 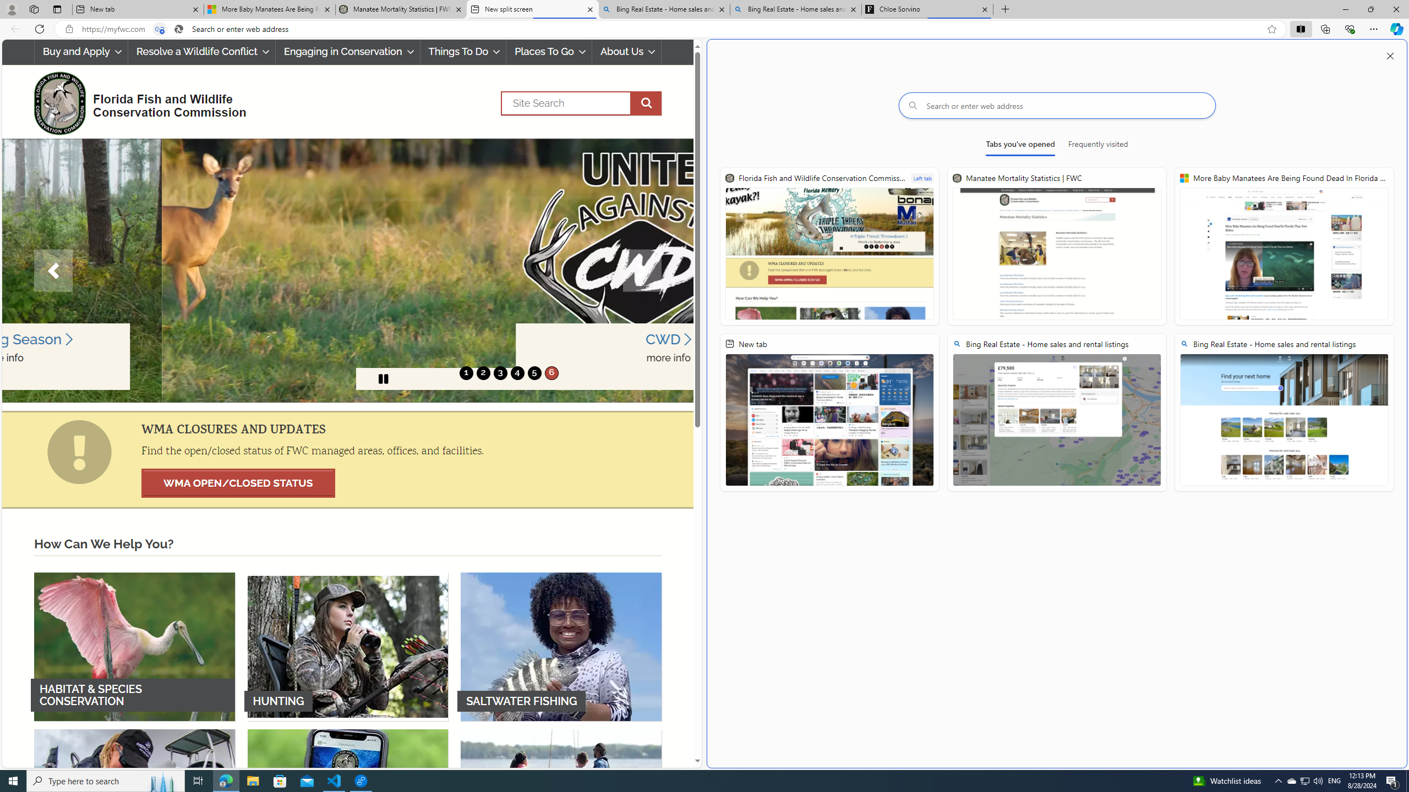 What do you see at coordinates (466, 373) in the screenshot?
I see `1` at bounding box center [466, 373].